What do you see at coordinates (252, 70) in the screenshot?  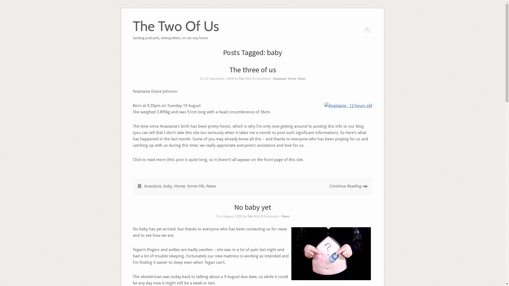 I see `The three of us` at bounding box center [252, 70].